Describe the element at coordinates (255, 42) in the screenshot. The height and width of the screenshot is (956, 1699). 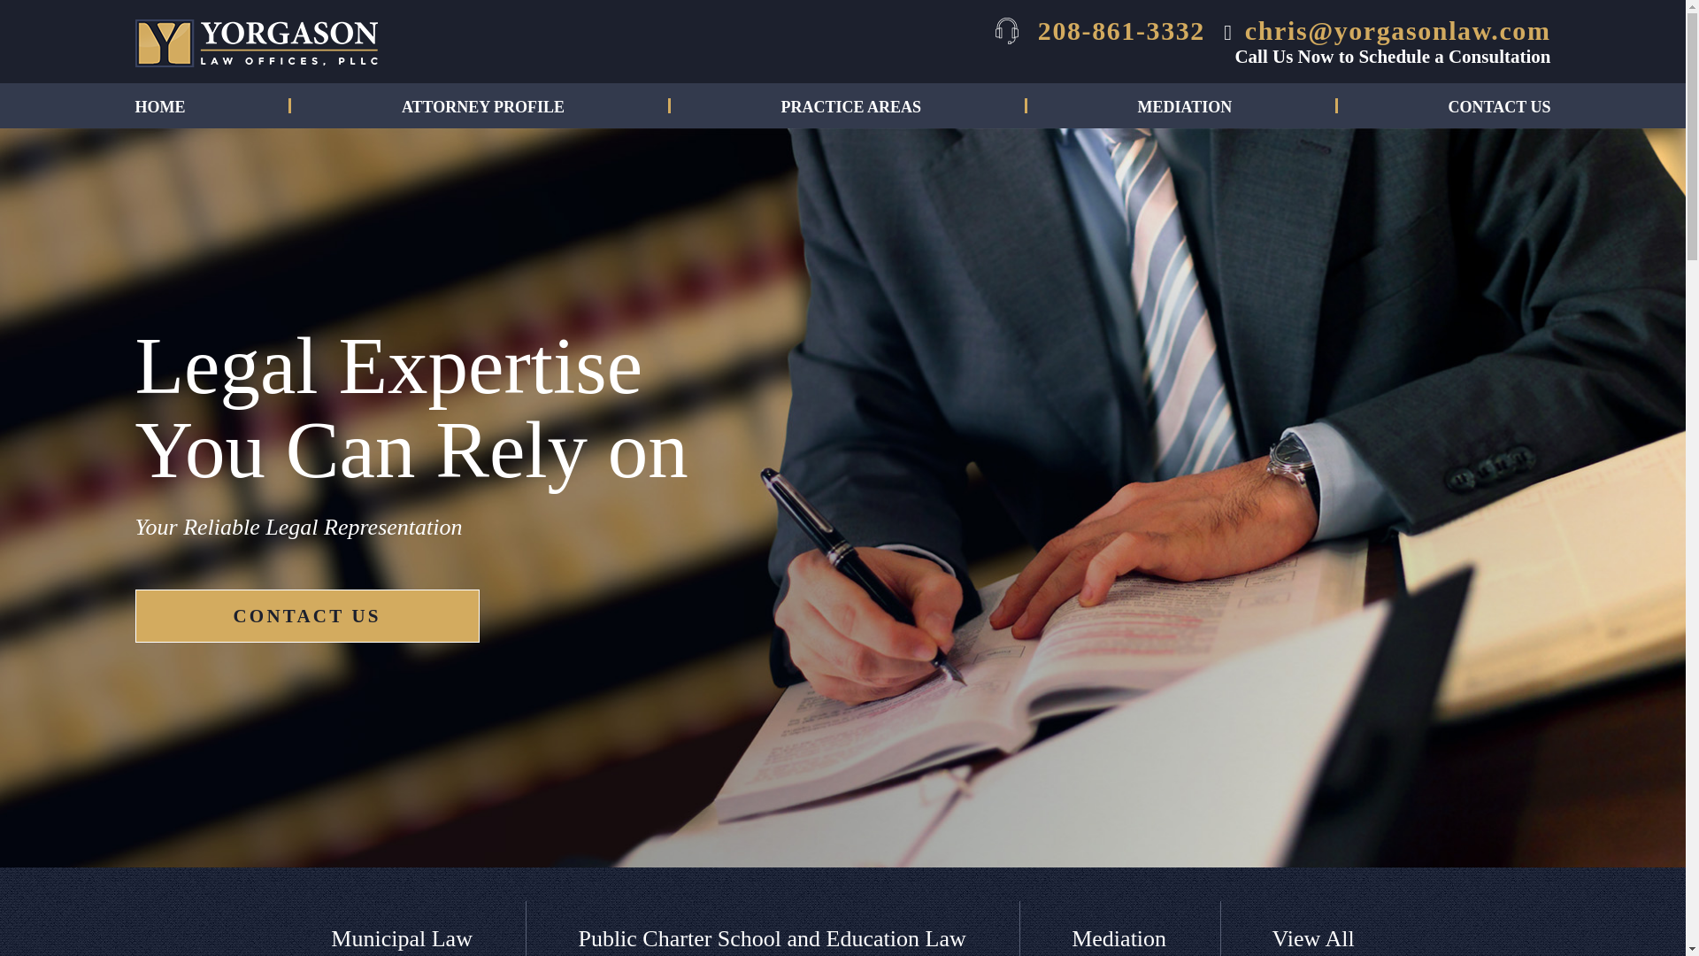
I see `Yorgason Law Offices, PLLC` at that location.